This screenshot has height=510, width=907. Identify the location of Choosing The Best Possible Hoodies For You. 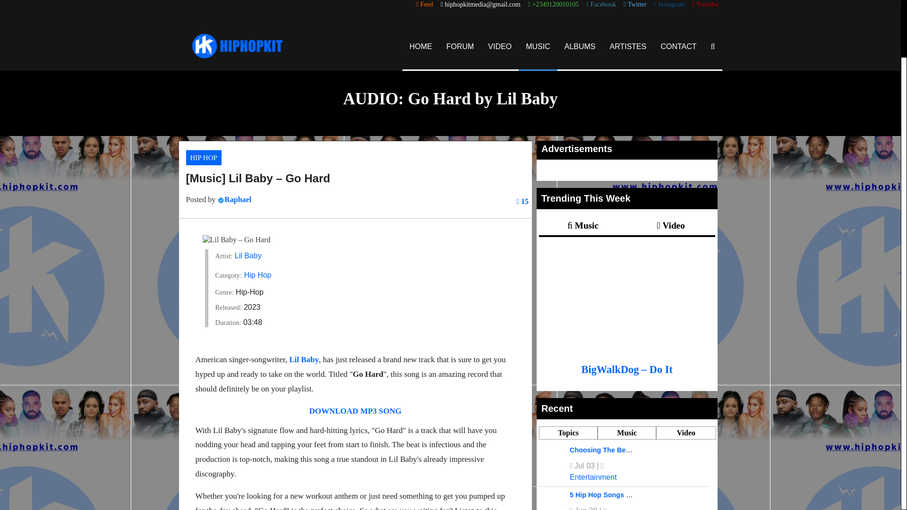
(643, 450).